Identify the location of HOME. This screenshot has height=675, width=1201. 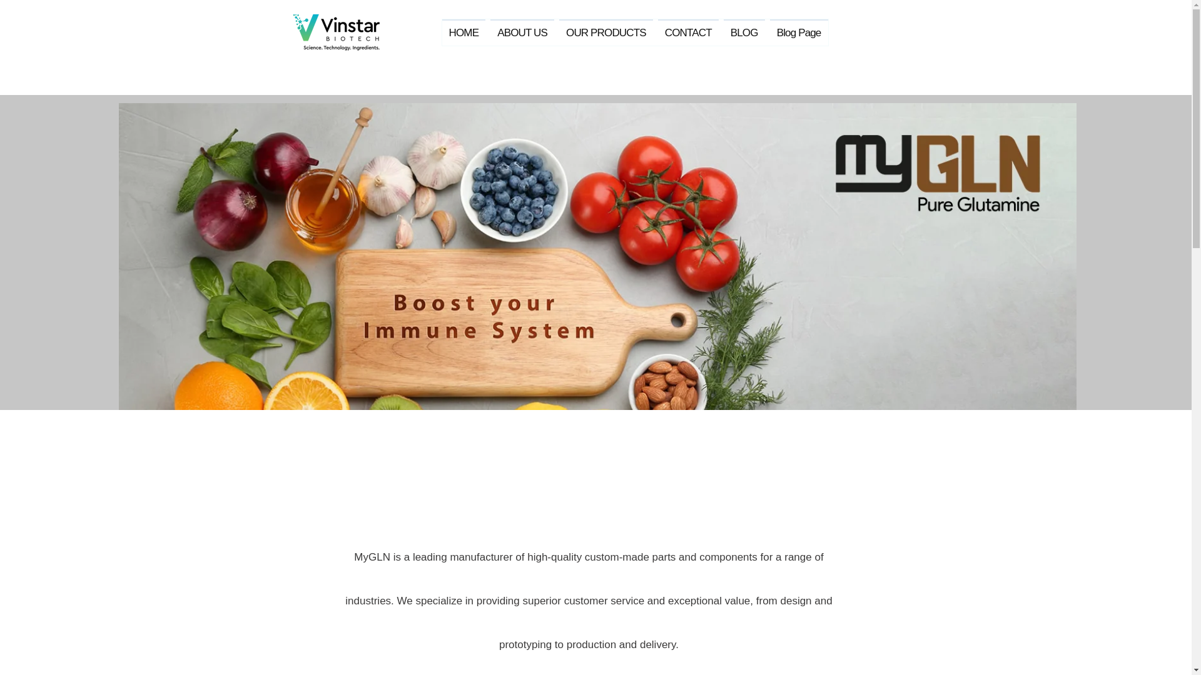
(463, 32).